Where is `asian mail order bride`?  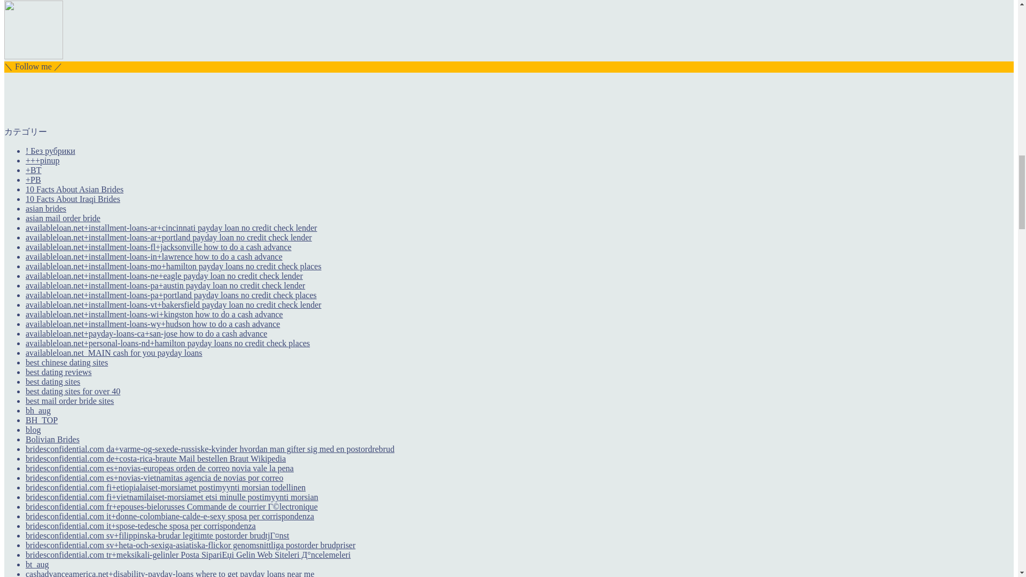 asian mail order bride is located at coordinates (63, 218).